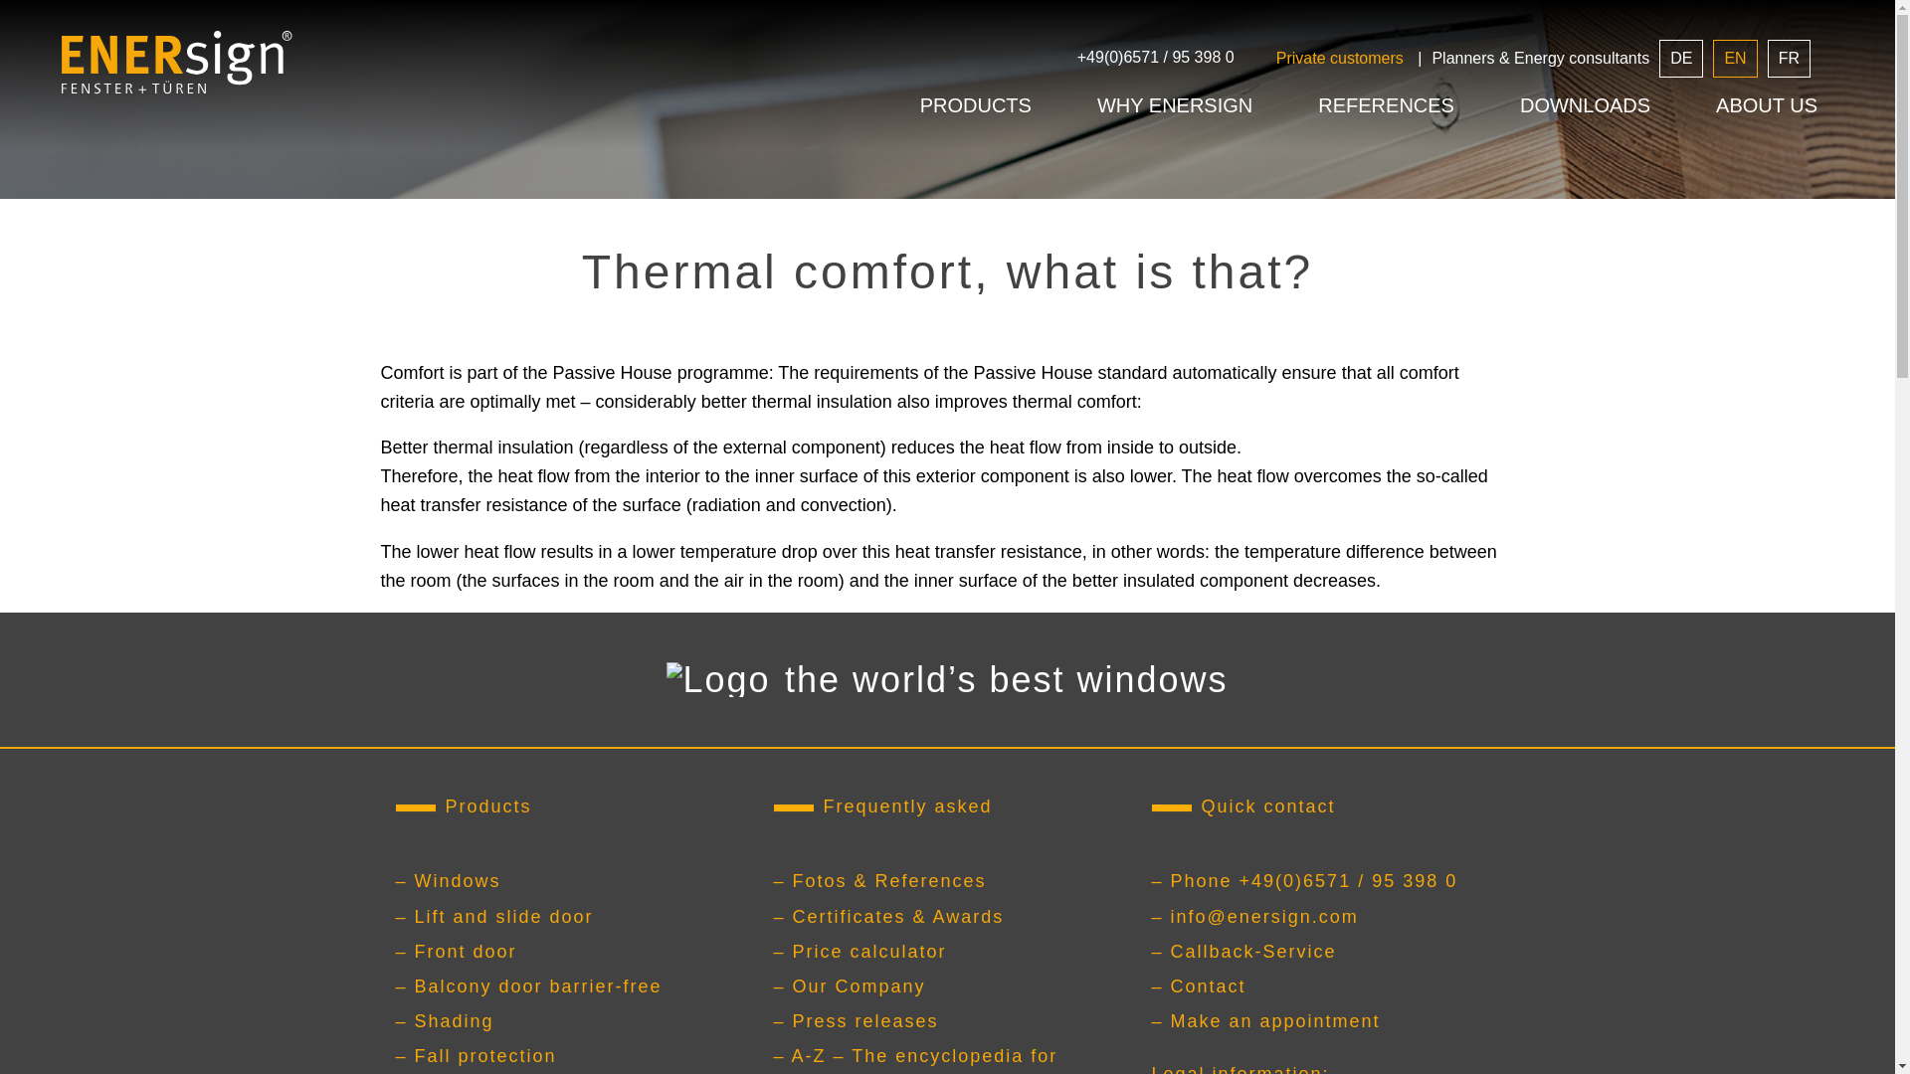  Describe the element at coordinates (1335, 58) in the screenshot. I see `Private customers` at that location.